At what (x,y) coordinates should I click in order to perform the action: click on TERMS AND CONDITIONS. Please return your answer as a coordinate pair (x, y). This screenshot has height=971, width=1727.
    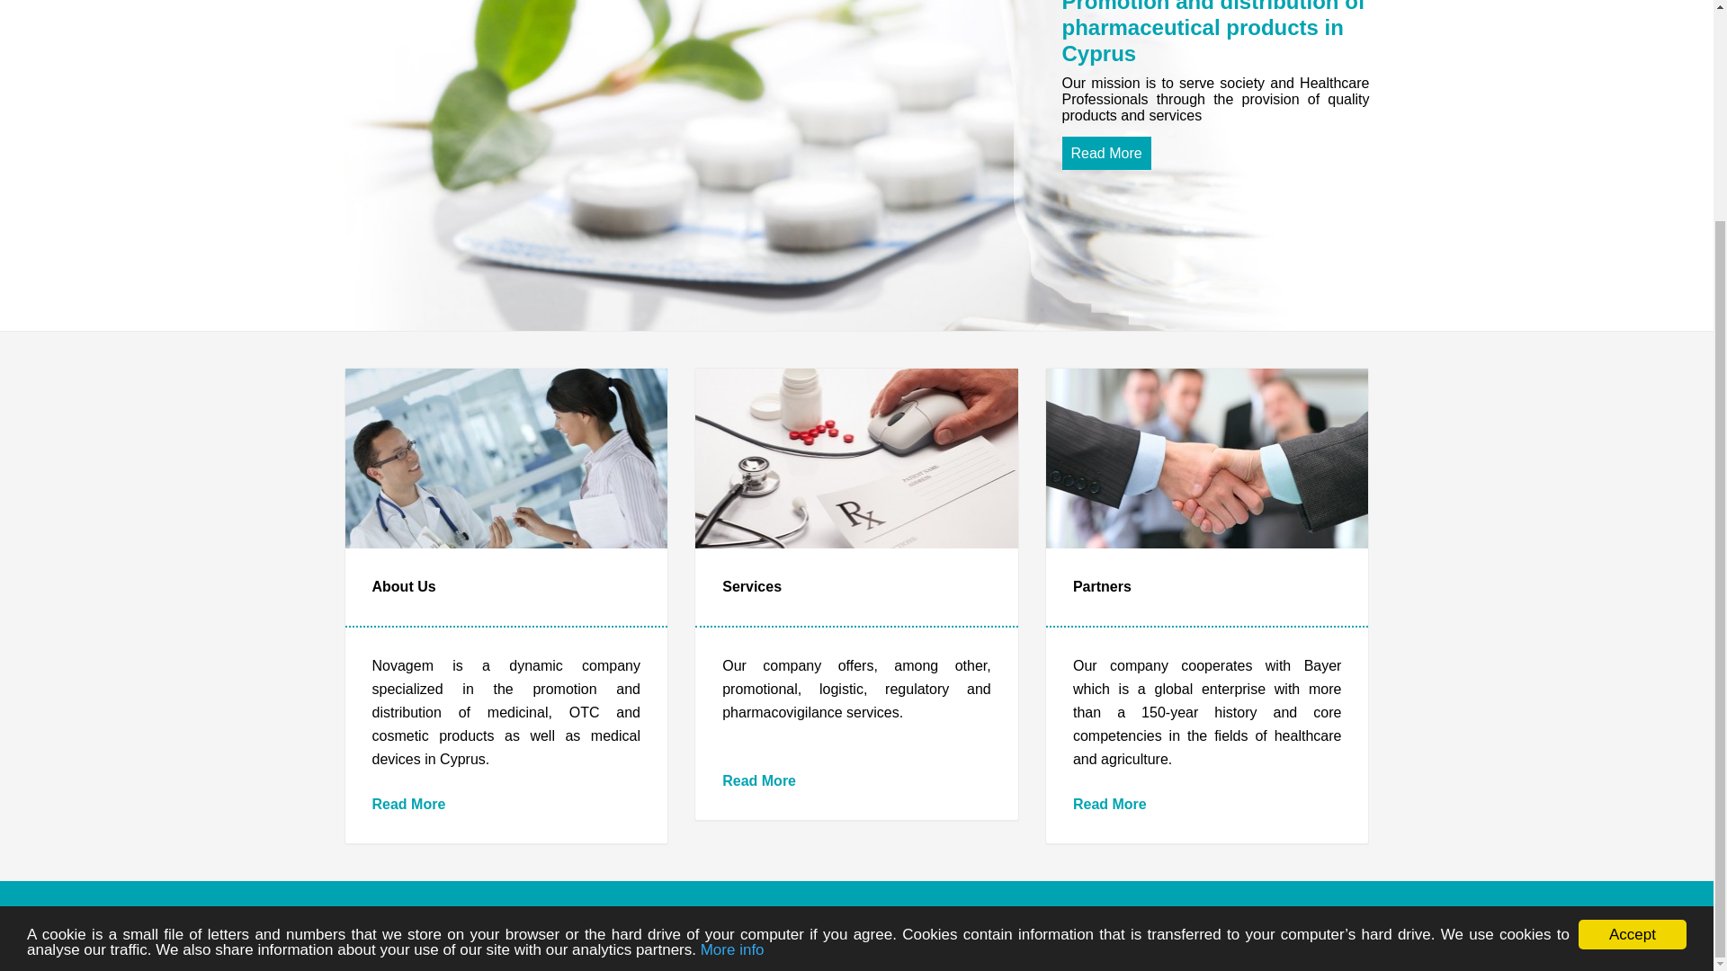
    Looking at the image, I should click on (729, 924).